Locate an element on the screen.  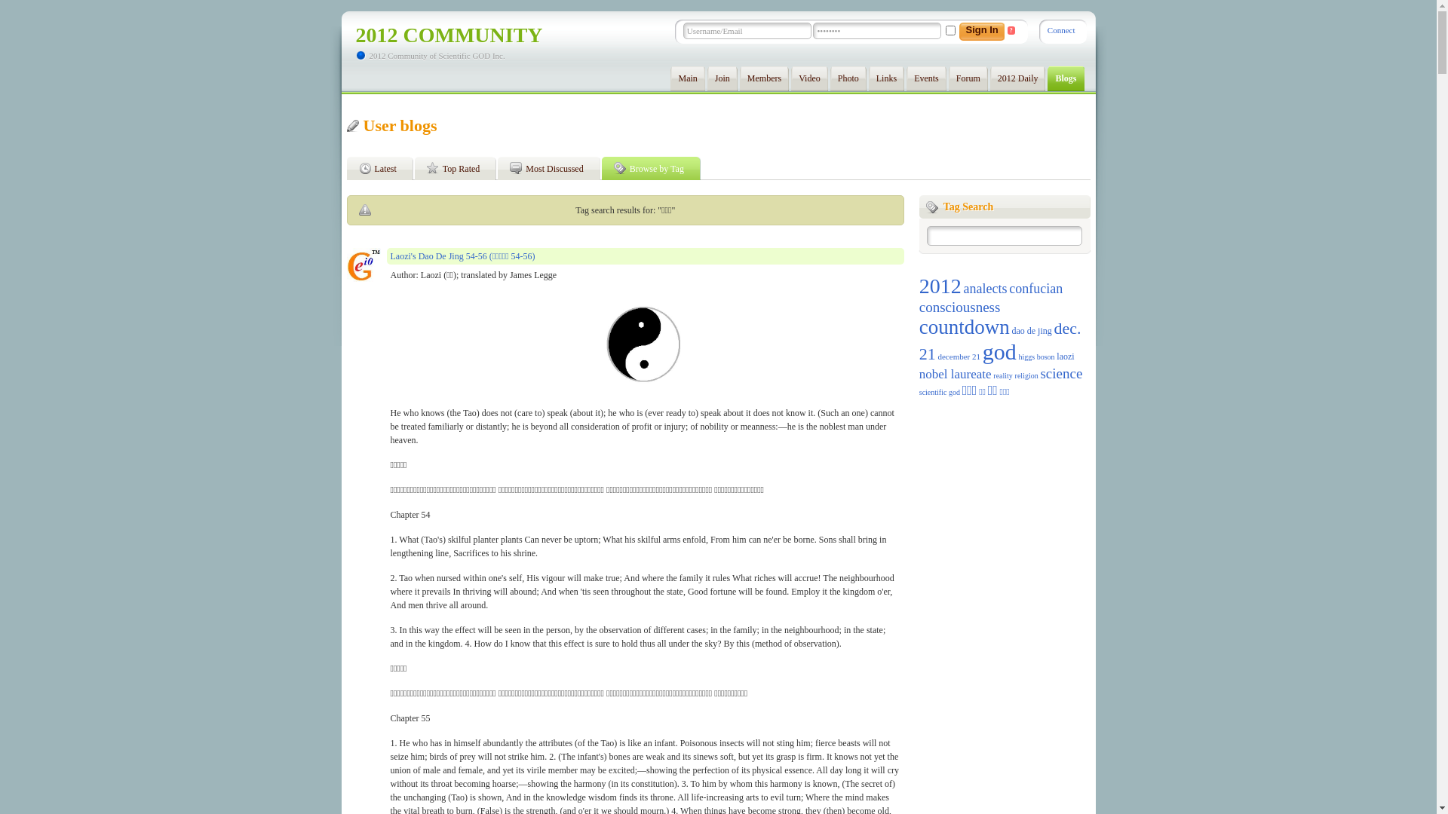
nobel laureate is located at coordinates (956, 374).